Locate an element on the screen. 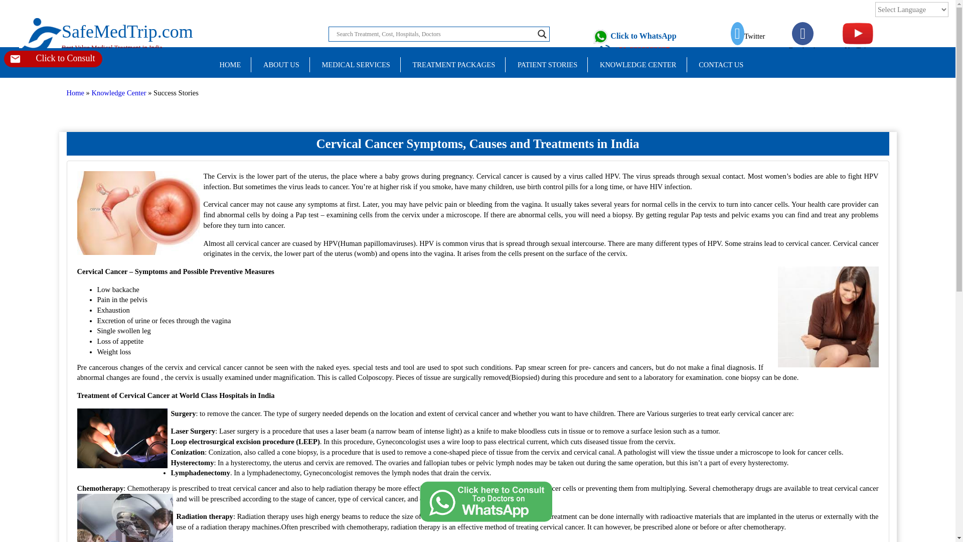 Image resolution: width=963 pixels, height=542 pixels. Knowledge Center is located at coordinates (230, 64).